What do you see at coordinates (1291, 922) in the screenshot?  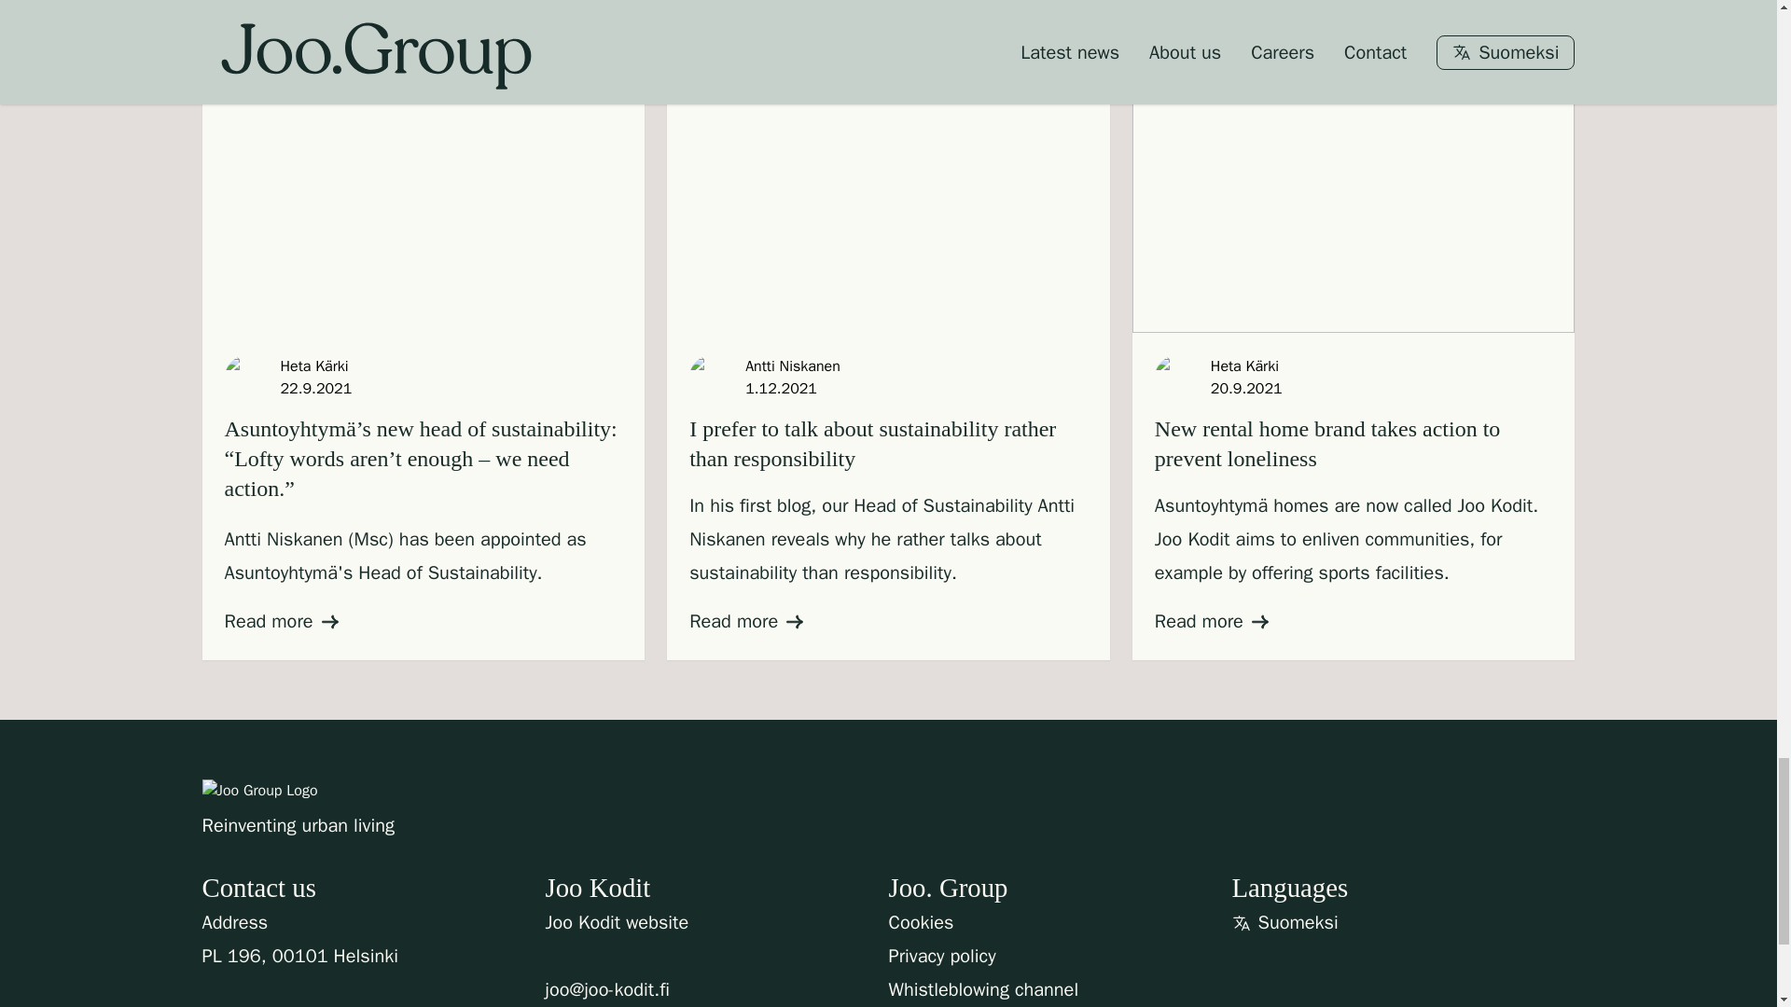 I see `Suomeksi` at bounding box center [1291, 922].